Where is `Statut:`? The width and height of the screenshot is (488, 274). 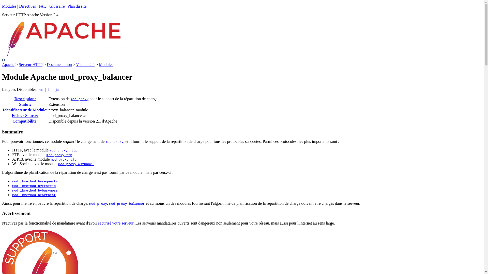 Statut: is located at coordinates (25, 105).